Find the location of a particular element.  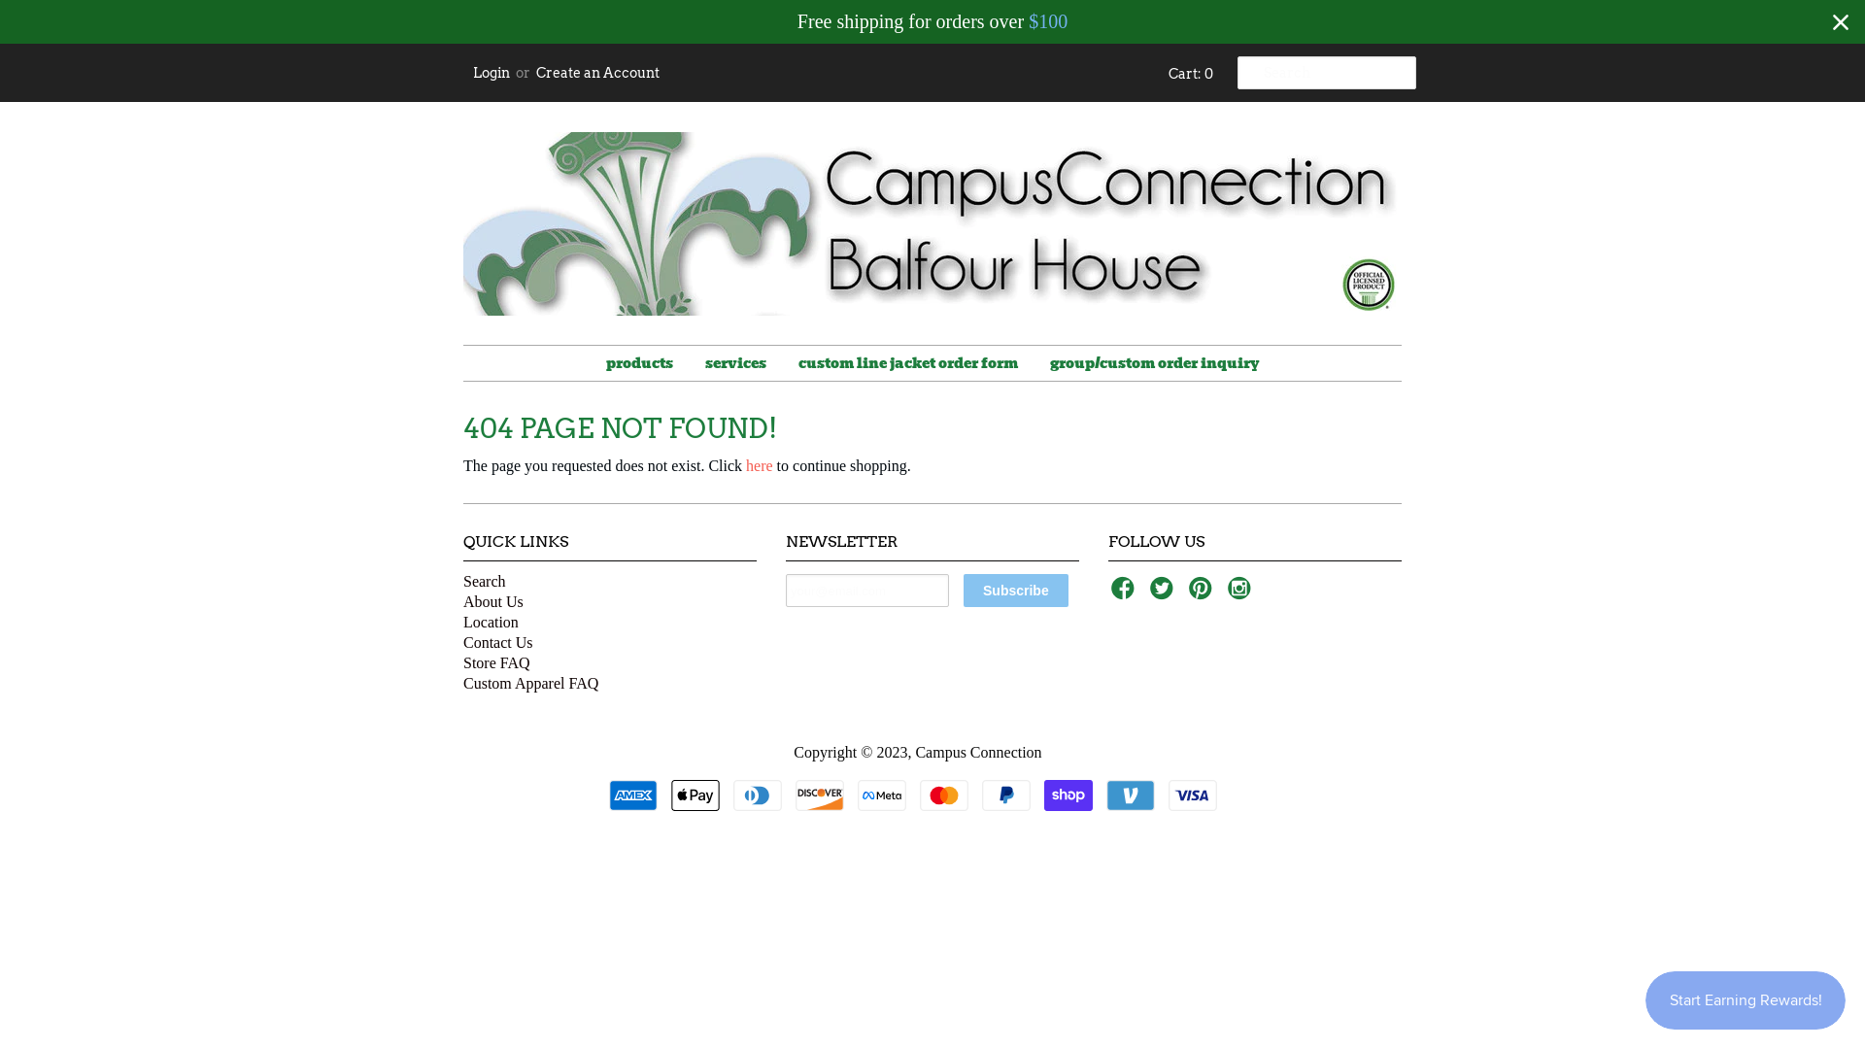

Search is located at coordinates (485, 581).